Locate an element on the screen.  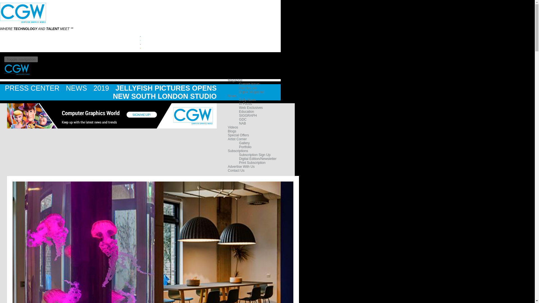
Print Subscription is located at coordinates (252, 163).